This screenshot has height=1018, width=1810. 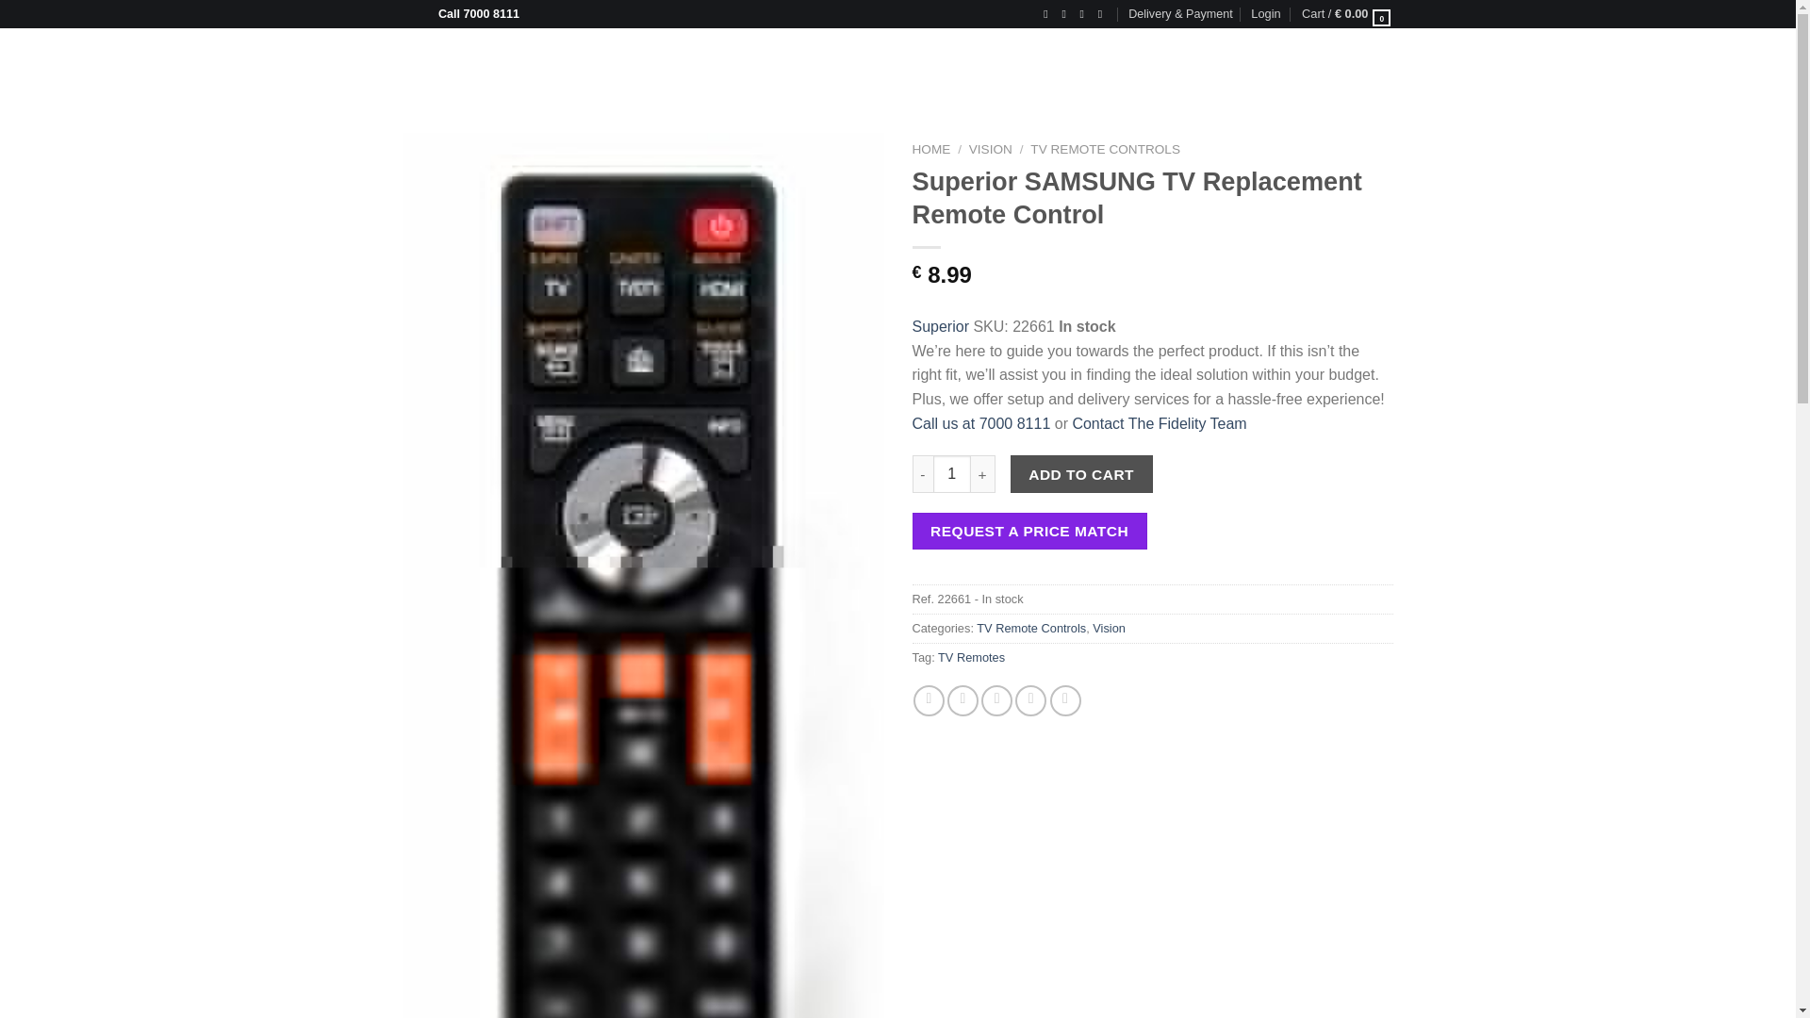 What do you see at coordinates (952, 473) in the screenshot?
I see `1` at bounding box center [952, 473].